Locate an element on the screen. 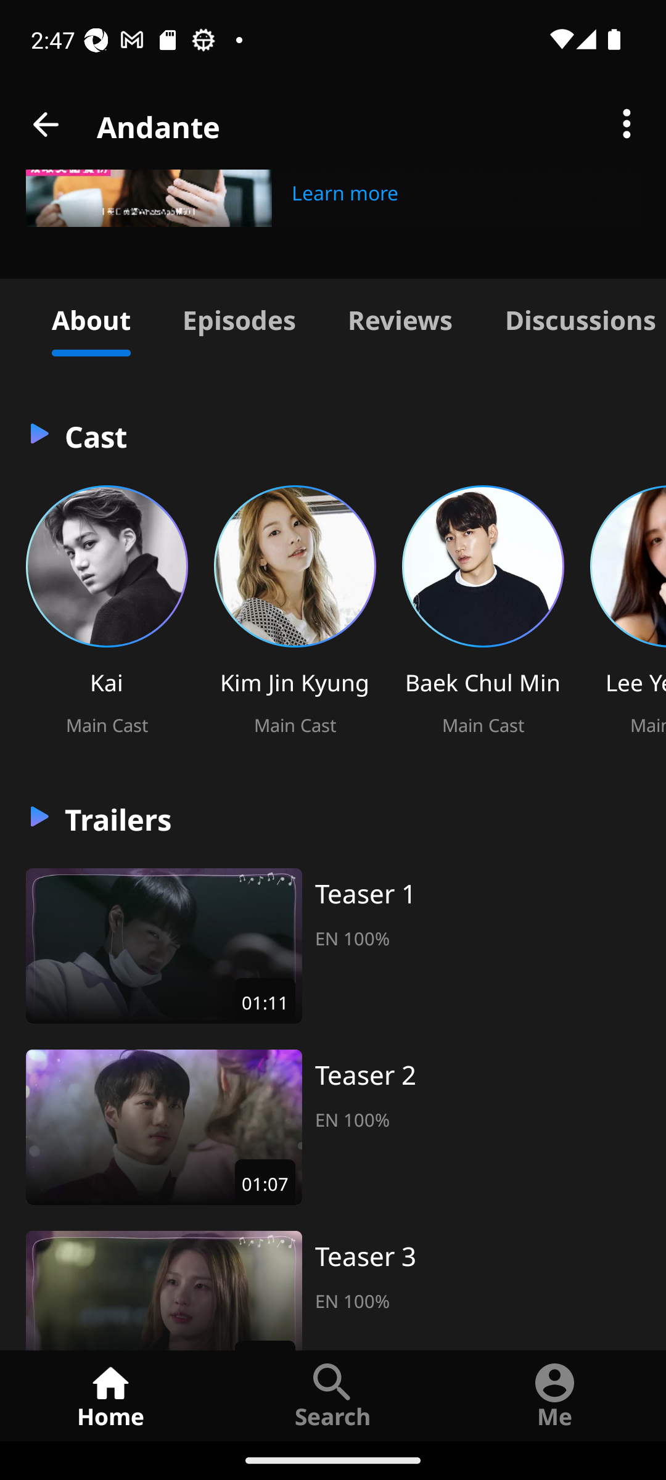  Me is located at coordinates (555, 1395).